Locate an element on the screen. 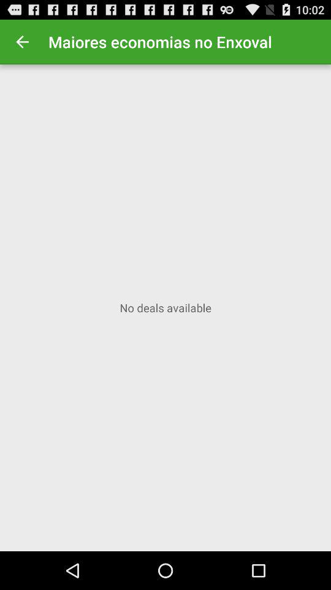 This screenshot has width=331, height=590. tap the item to the left of the maiores economias no item is located at coordinates (22, 42).